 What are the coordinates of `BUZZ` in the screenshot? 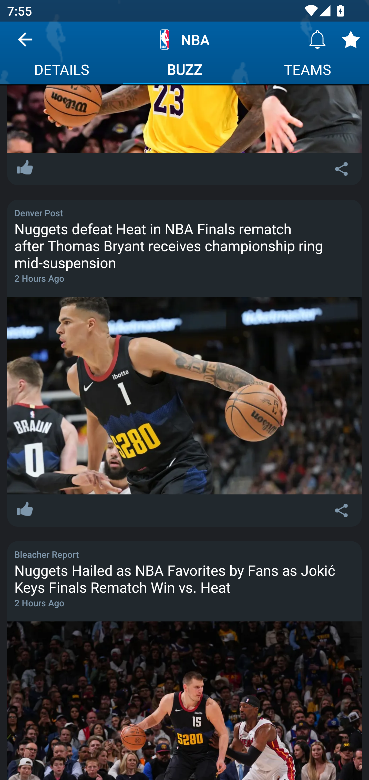 It's located at (184, 71).